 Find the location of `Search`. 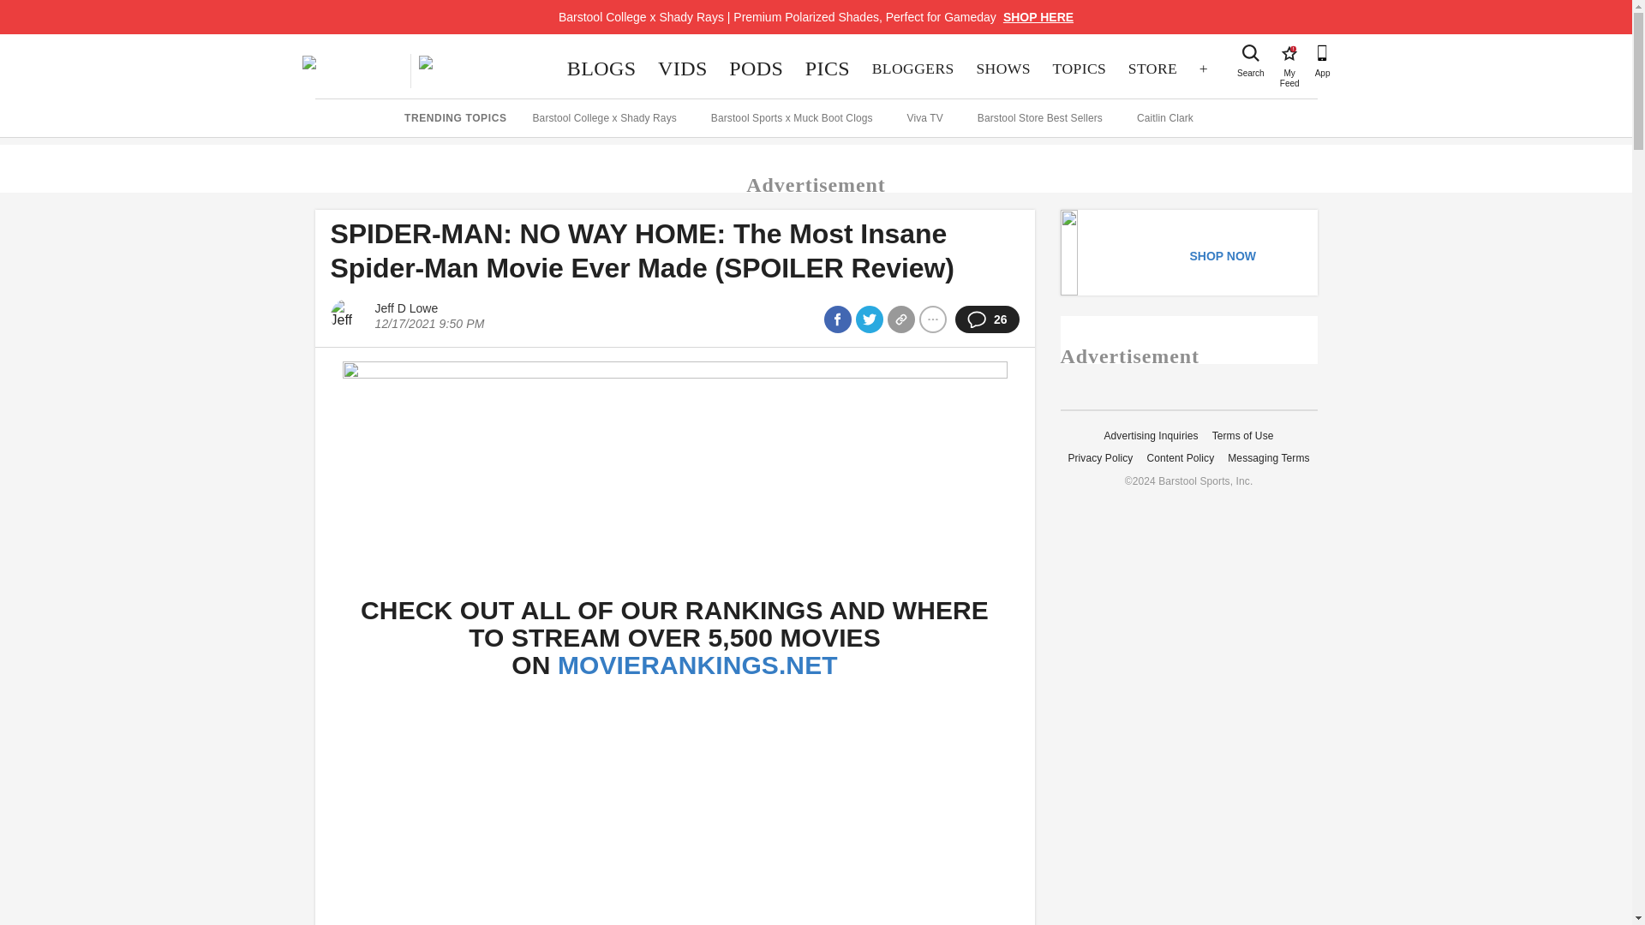

Search is located at coordinates (1251, 53).